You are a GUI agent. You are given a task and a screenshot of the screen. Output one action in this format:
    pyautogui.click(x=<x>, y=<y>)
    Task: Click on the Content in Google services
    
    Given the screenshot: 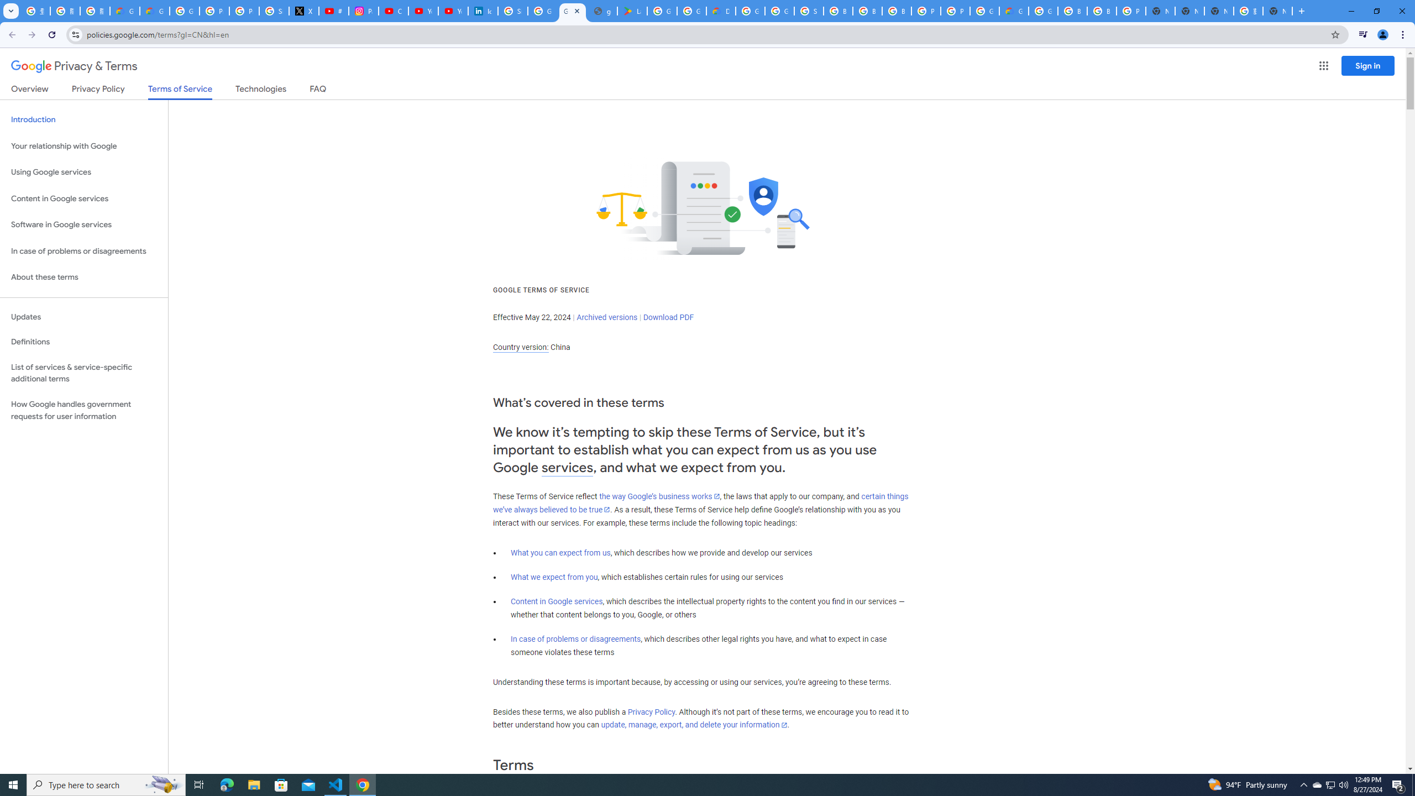 What is the action you would take?
    pyautogui.click(x=557, y=601)
    